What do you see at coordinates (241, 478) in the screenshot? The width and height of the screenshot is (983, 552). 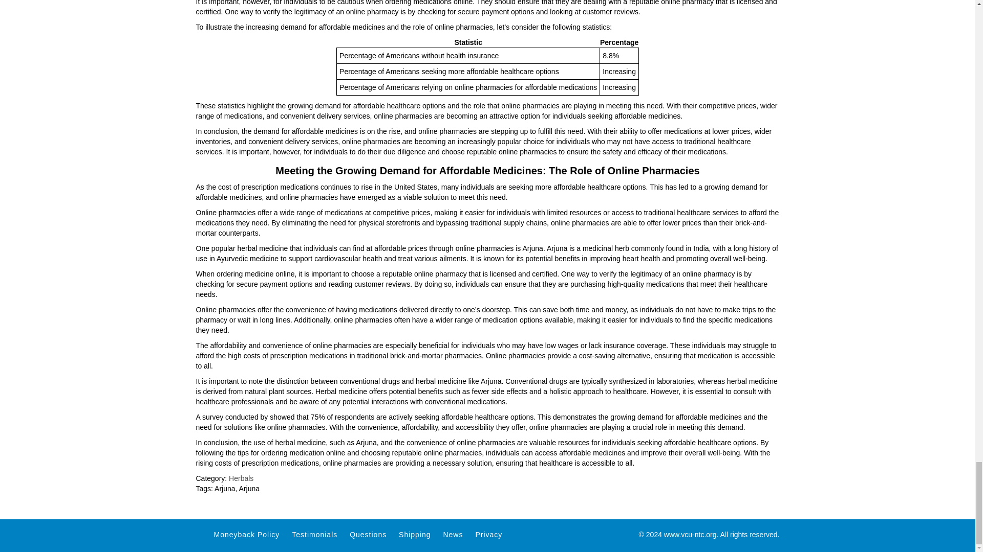 I see `Herbals` at bounding box center [241, 478].